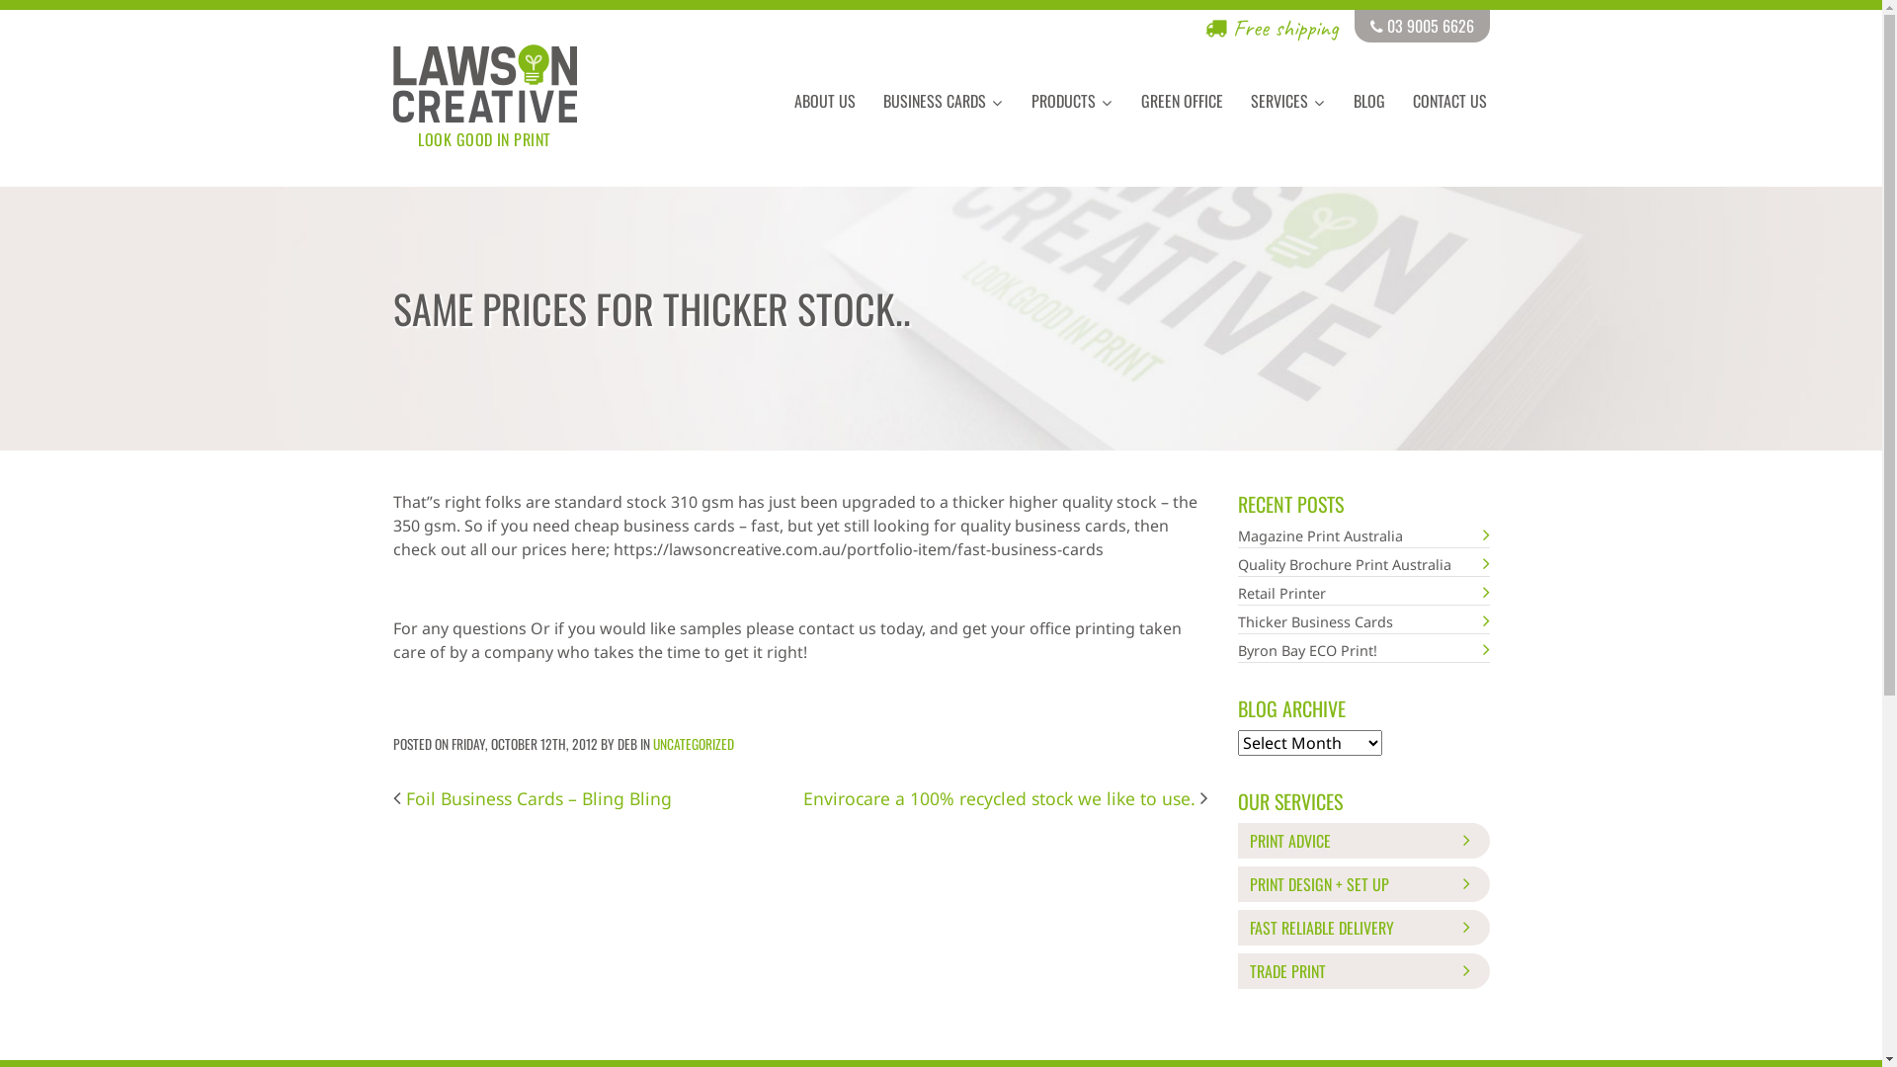 The width and height of the screenshot is (1897, 1067). I want to click on ABOUT US, so click(825, 101).